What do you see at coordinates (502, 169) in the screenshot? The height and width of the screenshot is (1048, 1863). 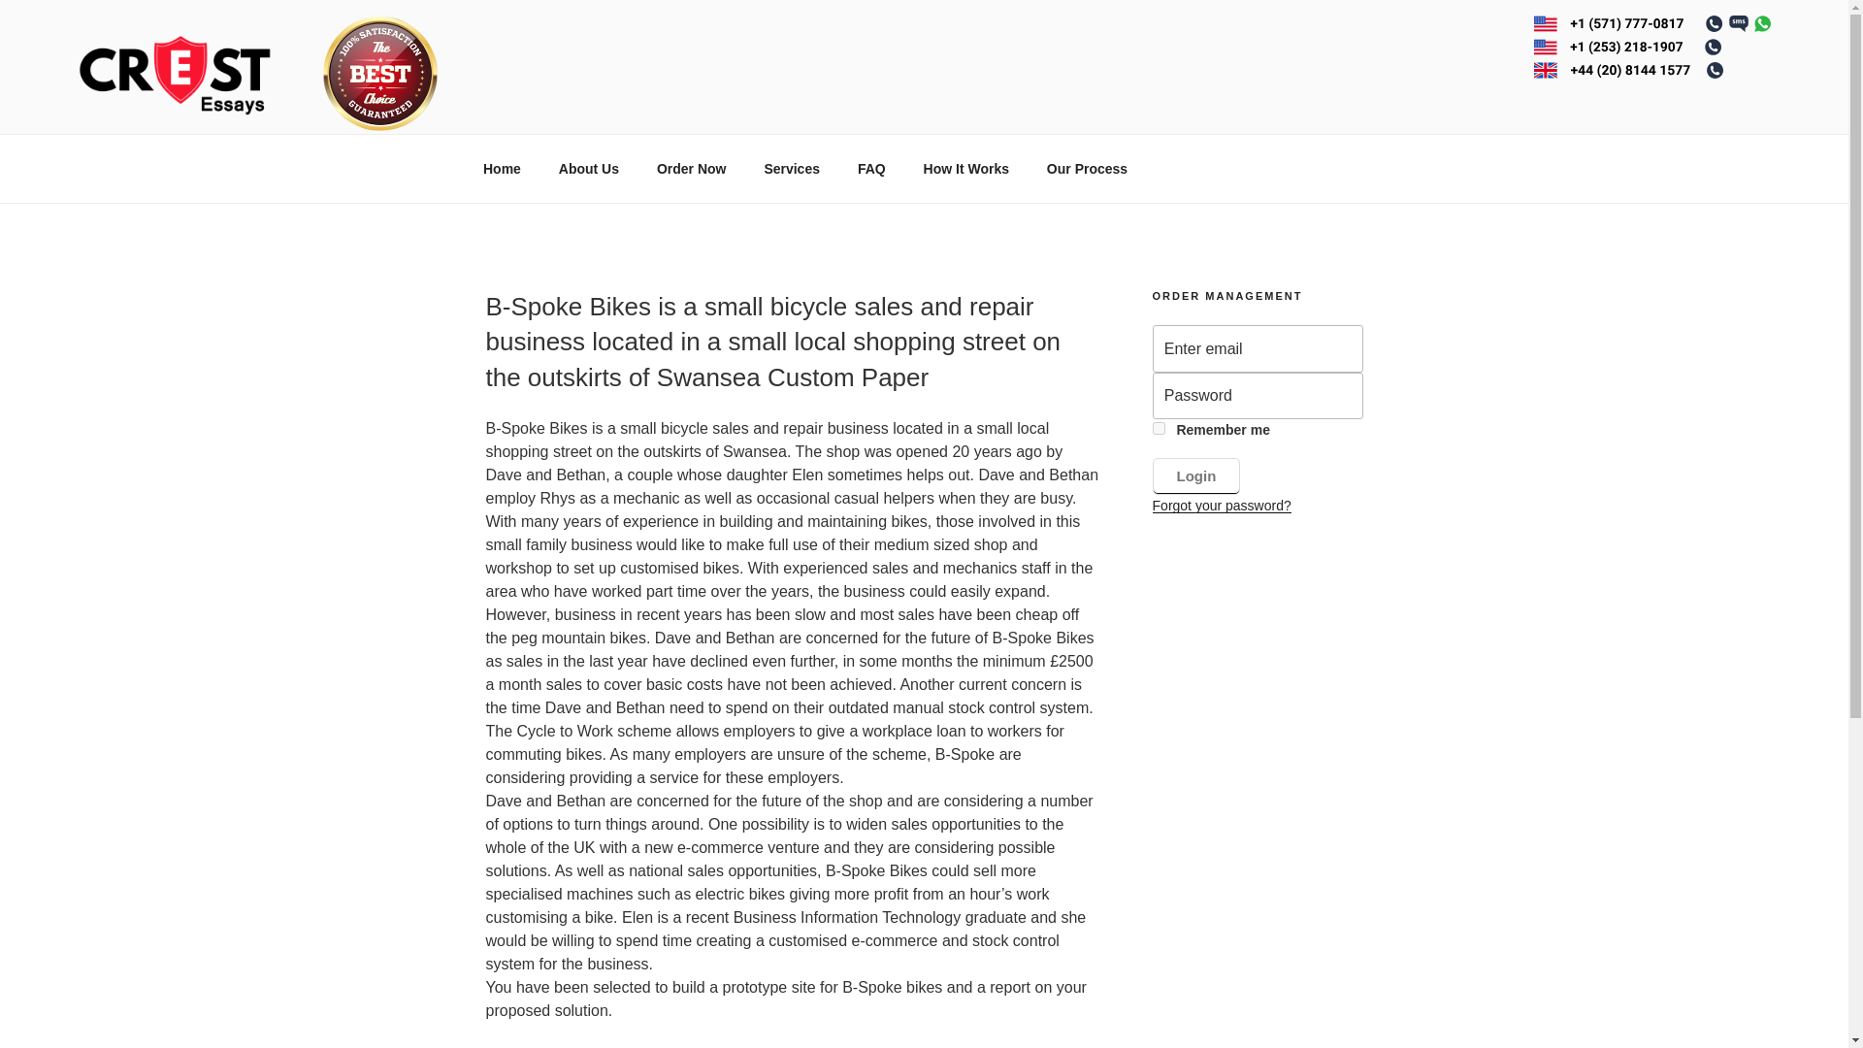 I see `Home` at bounding box center [502, 169].